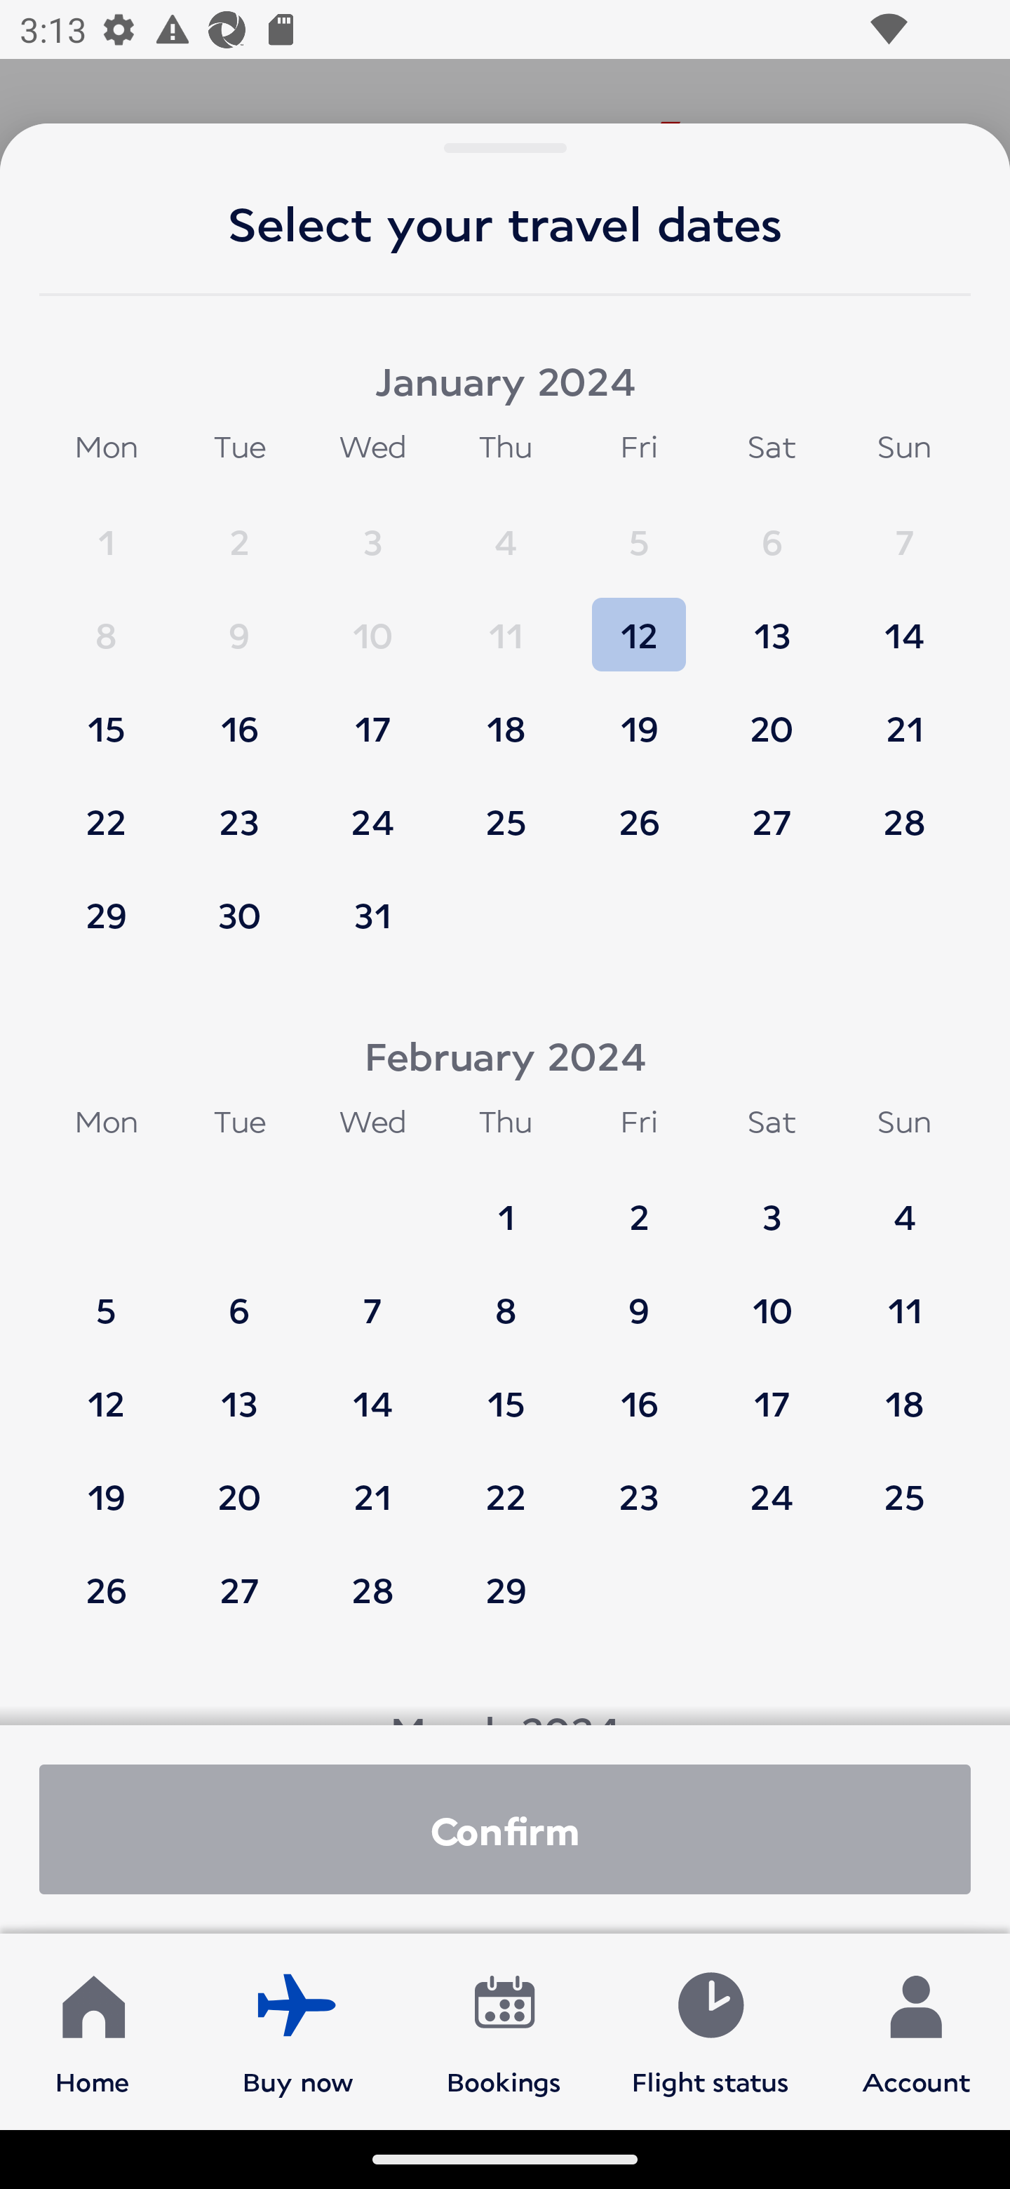  Describe the element at coordinates (772, 808) in the screenshot. I see `27` at that location.